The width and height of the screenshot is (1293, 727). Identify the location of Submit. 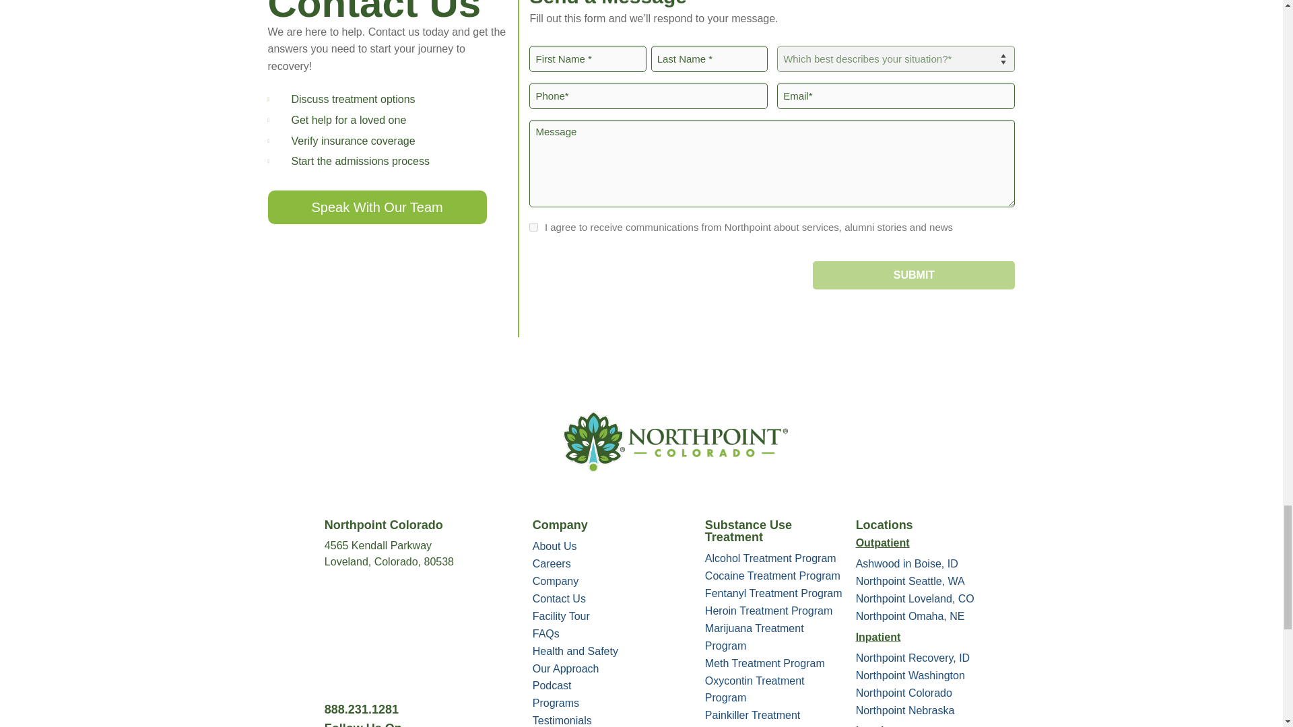
(914, 275).